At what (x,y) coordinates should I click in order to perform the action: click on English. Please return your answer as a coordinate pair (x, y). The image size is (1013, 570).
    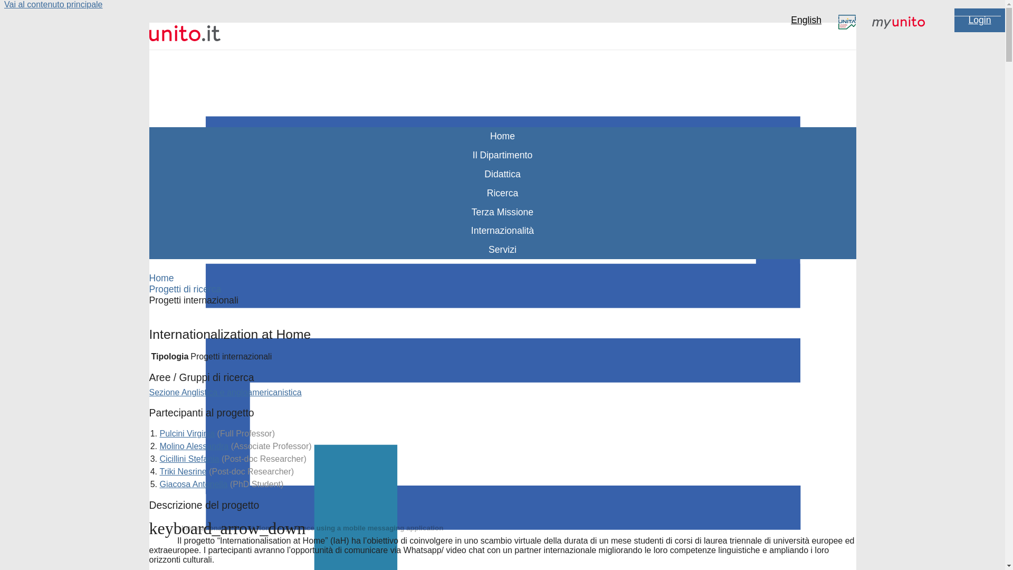
    Looking at the image, I should click on (806, 20).